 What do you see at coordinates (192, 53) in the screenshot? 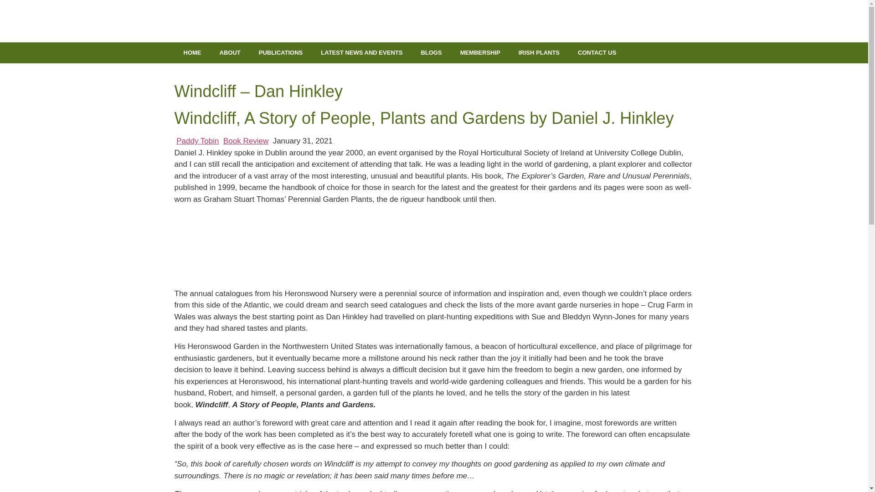
I see `HOME` at bounding box center [192, 53].